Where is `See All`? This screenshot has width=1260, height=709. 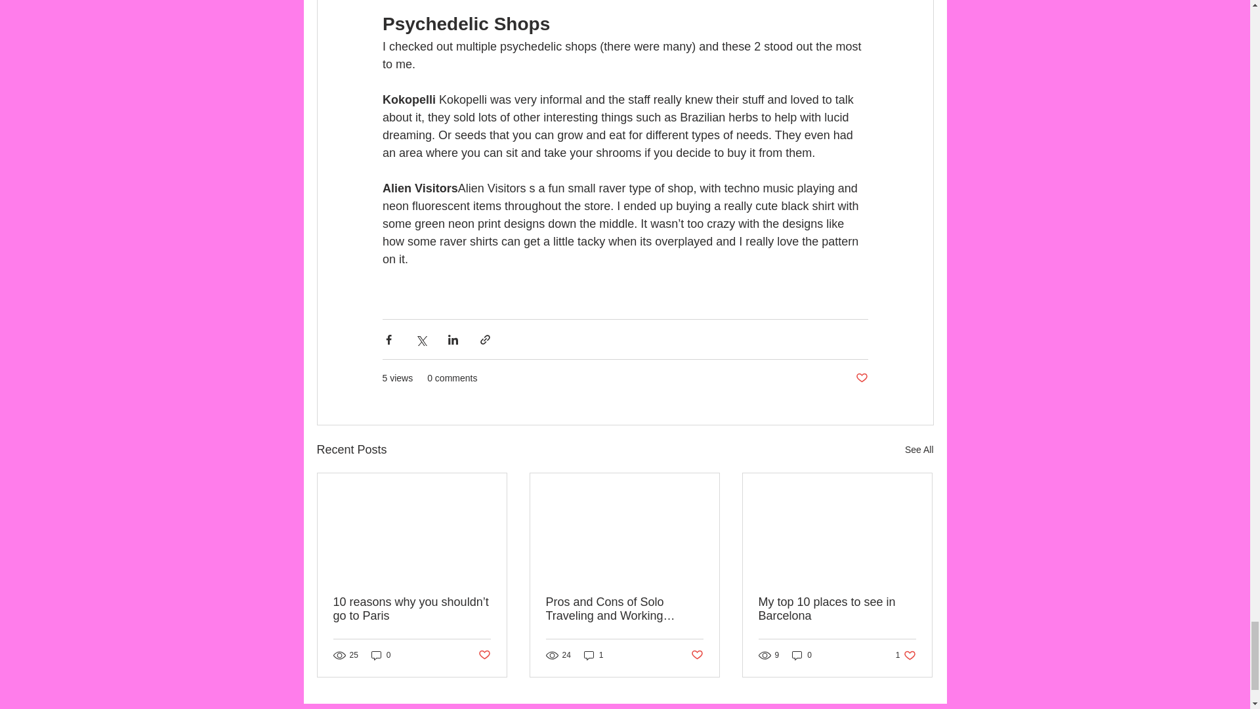 See All is located at coordinates (906, 655).